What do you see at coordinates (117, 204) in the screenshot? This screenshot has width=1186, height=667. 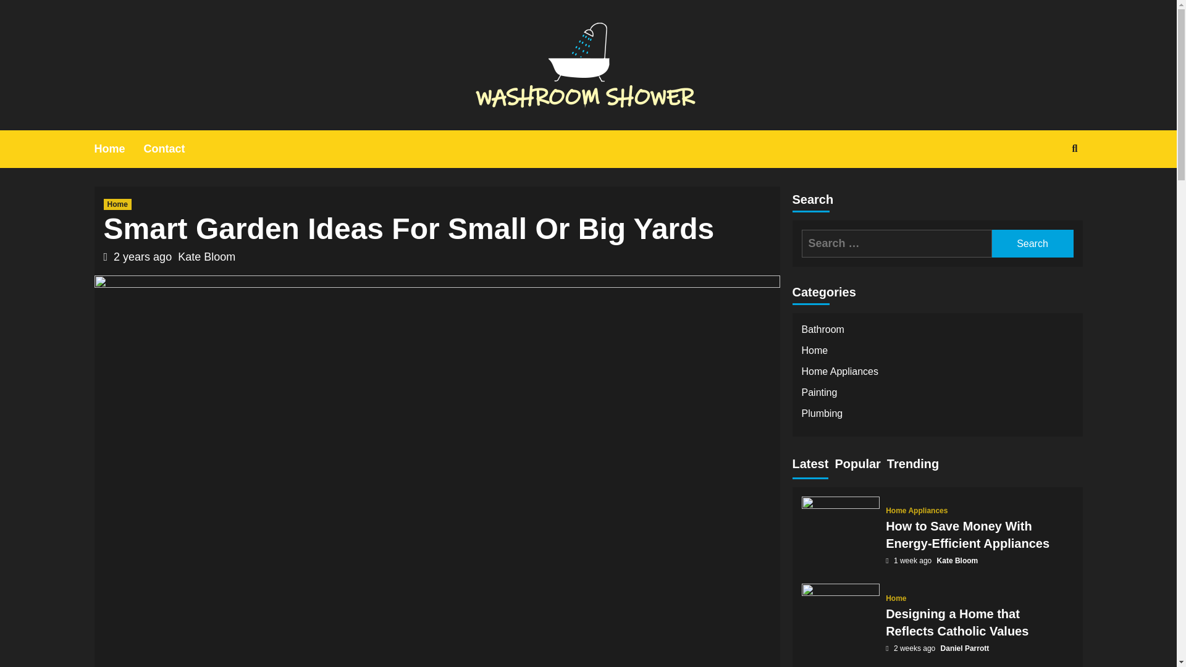 I see `Home` at bounding box center [117, 204].